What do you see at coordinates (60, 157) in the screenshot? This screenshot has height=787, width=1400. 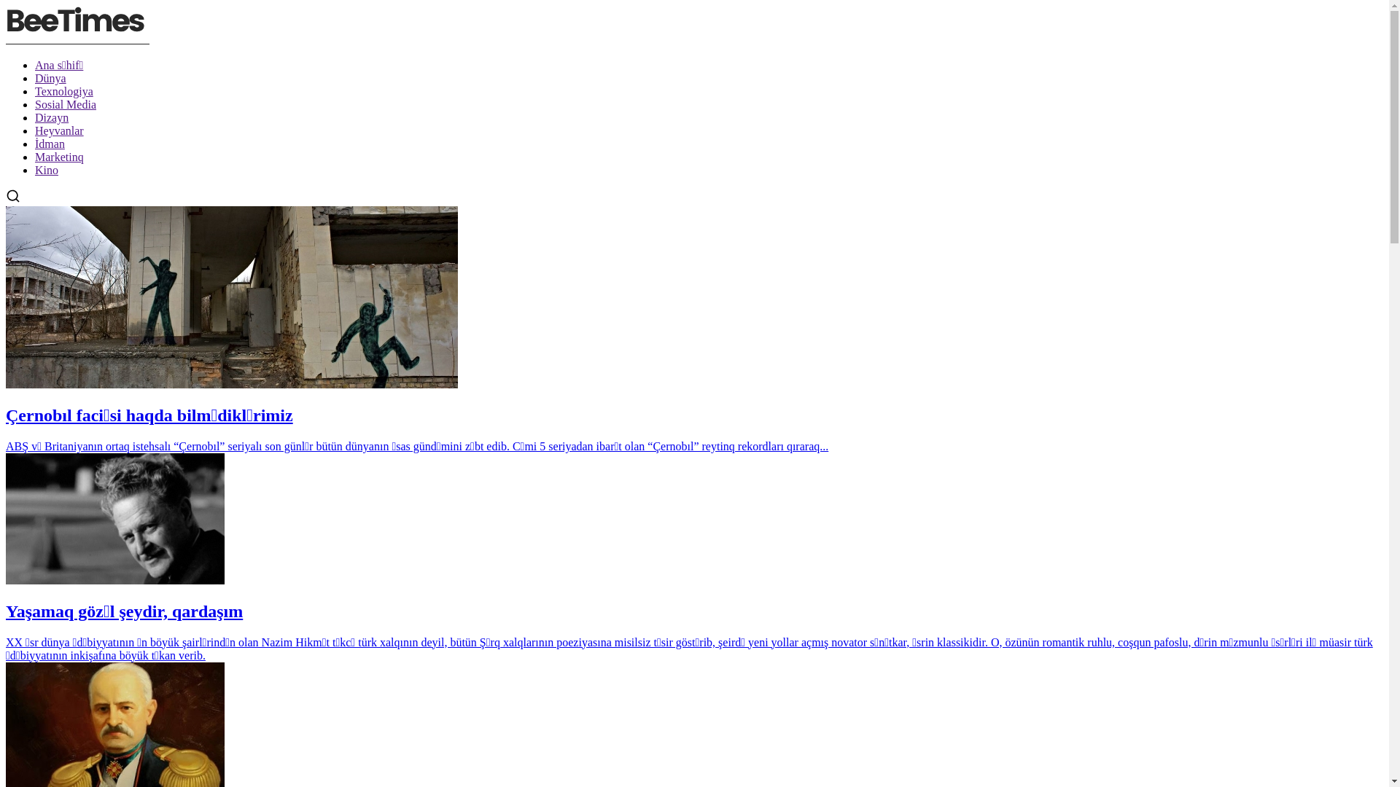 I see `Marketinq` at bounding box center [60, 157].